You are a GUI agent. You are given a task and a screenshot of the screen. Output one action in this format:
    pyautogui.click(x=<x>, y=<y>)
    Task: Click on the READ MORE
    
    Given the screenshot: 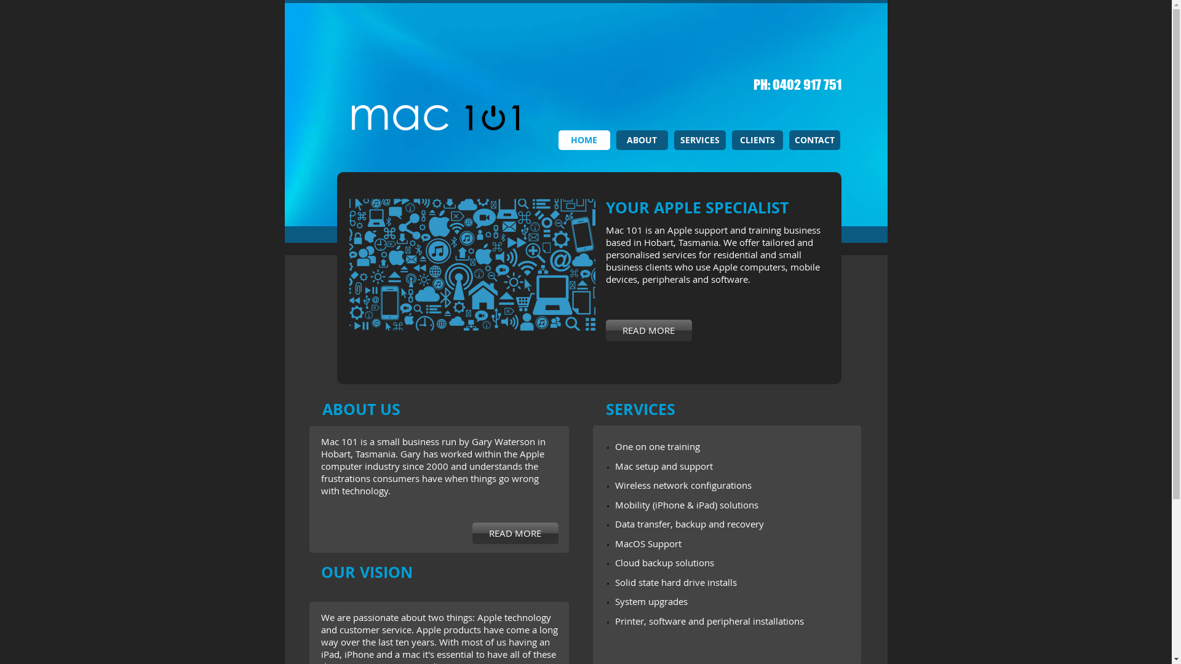 What is the action you would take?
    pyautogui.click(x=515, y=534)
    